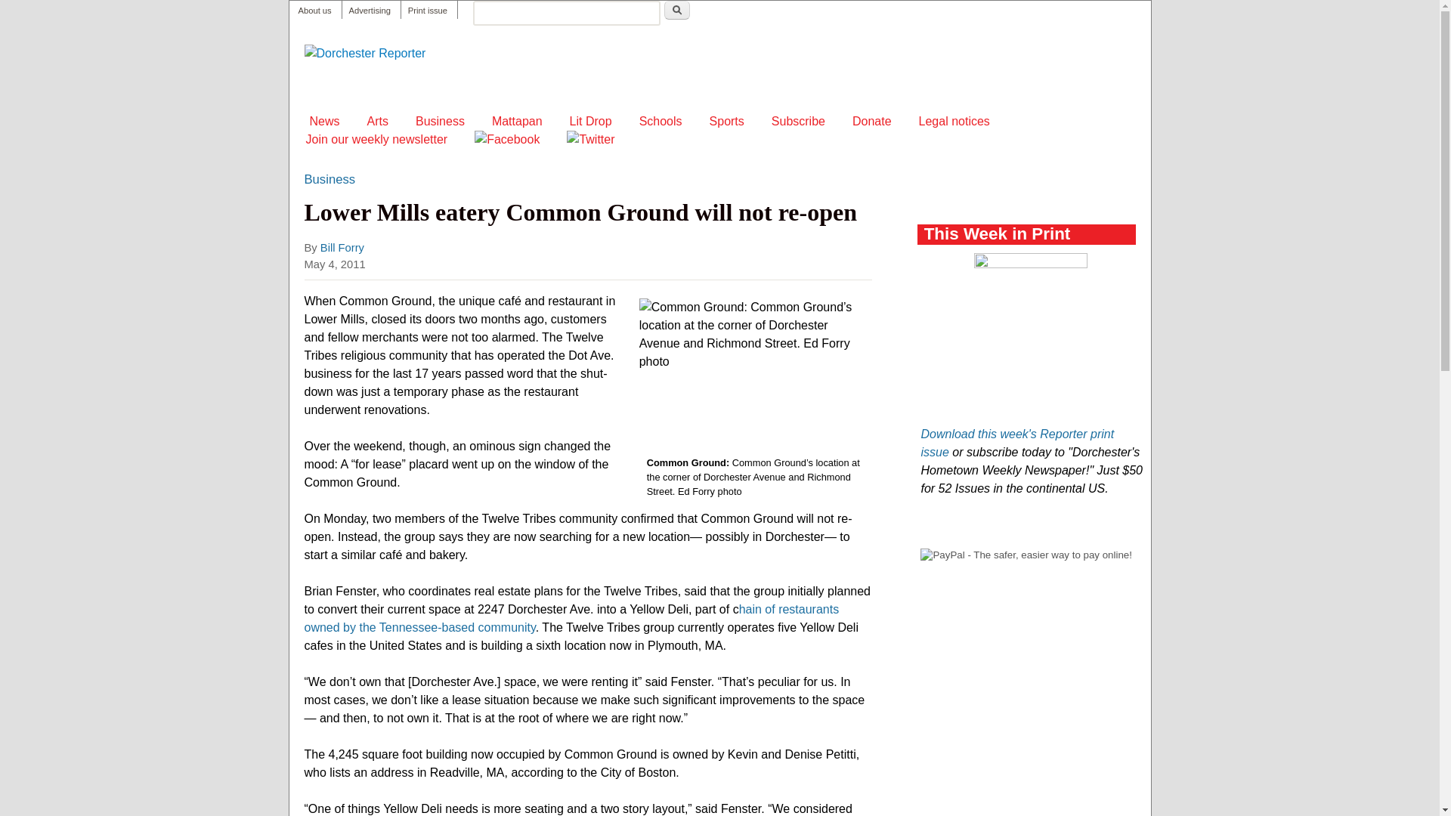 The image size is (1451, 816). Describe the element at coordinates (378, 121) in the screenshot. I see `Arts` at that location.